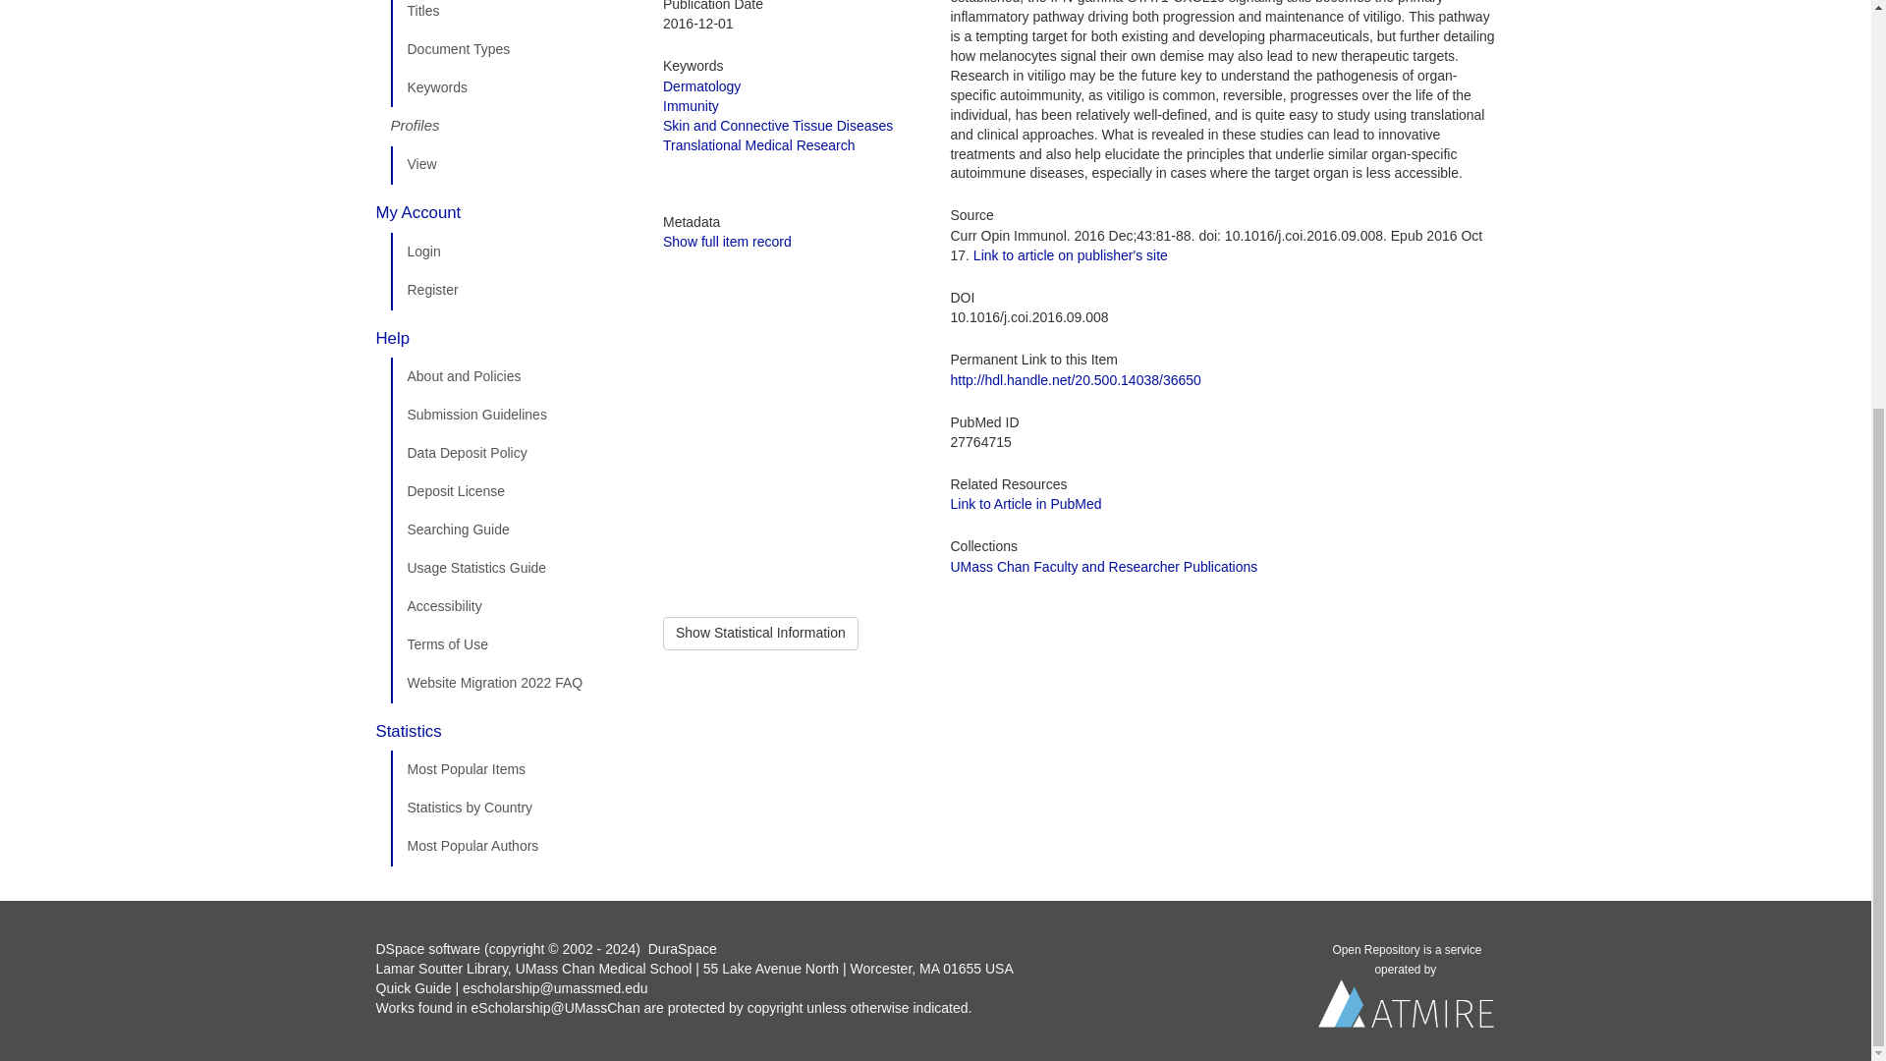 Image resolution: width=1886 pixels, height=1061 pixels. What do you see at coordinates (512, 164) in the screenshot?
I see `View` at bounding box center [512, 164].